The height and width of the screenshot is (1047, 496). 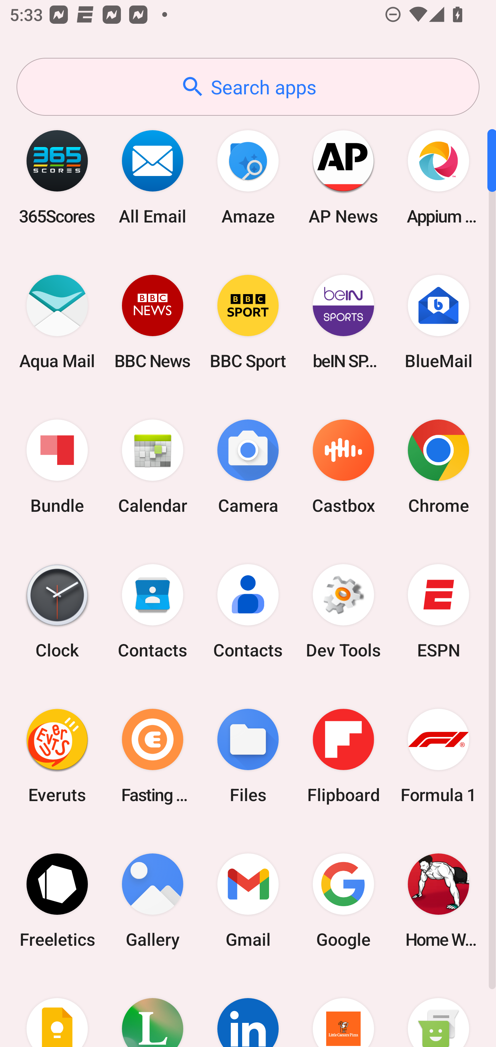 What do you see at coordinates (248, 756) in the screenshot?
I see `Files` at bounding box center [248, 756].